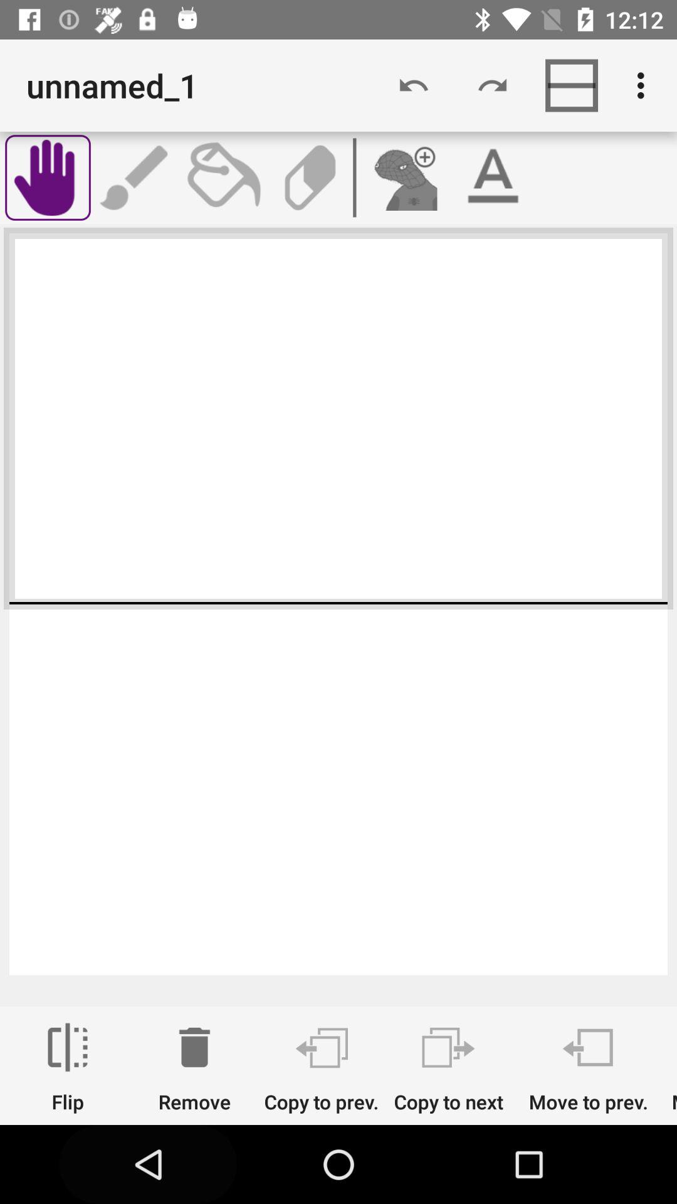 The width and height of the screenshot is (677, 1204). Describe the element at coordinates (48, 177) in the screenshot. I see `freehand draw` at that location.